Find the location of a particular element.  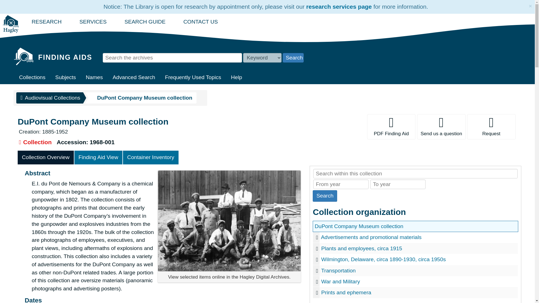

Audiovisual Collections is located at coordinates (49, 98).